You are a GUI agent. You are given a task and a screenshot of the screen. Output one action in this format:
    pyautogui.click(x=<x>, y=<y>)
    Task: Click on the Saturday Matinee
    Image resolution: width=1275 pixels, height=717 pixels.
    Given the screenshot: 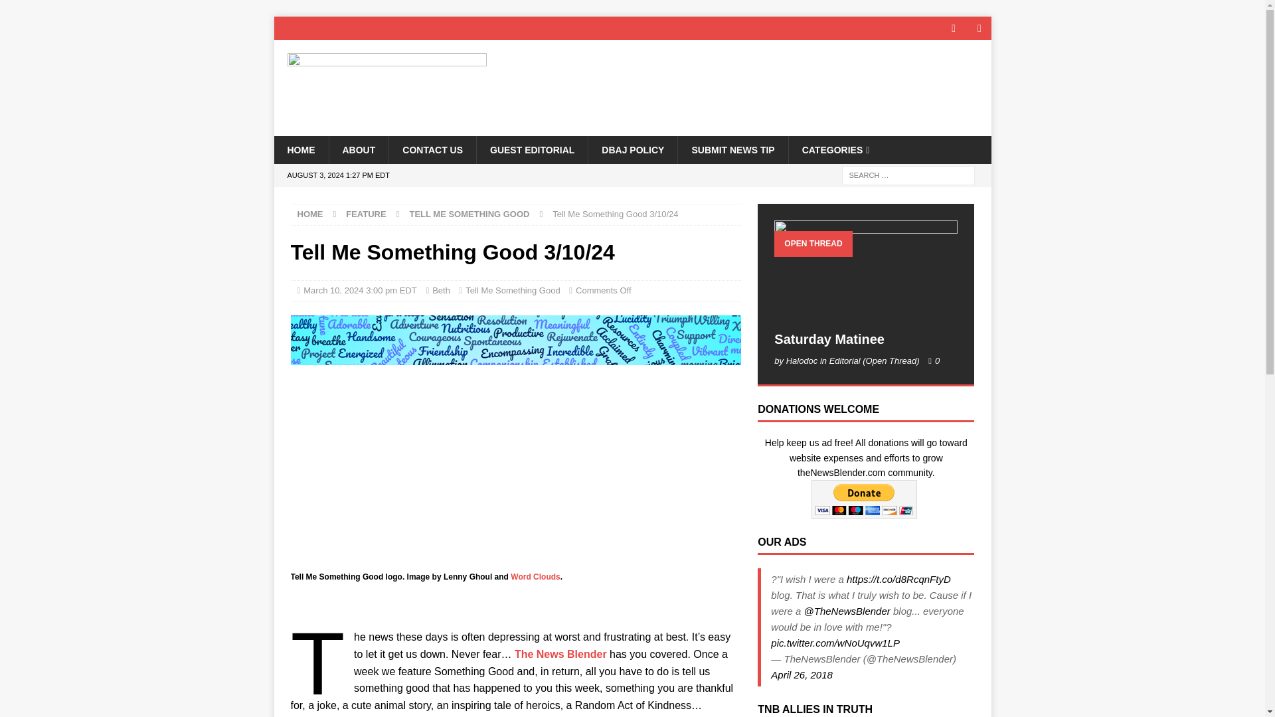 What is the action you would take?
    pyautogui.click(x=829, y=339)
    